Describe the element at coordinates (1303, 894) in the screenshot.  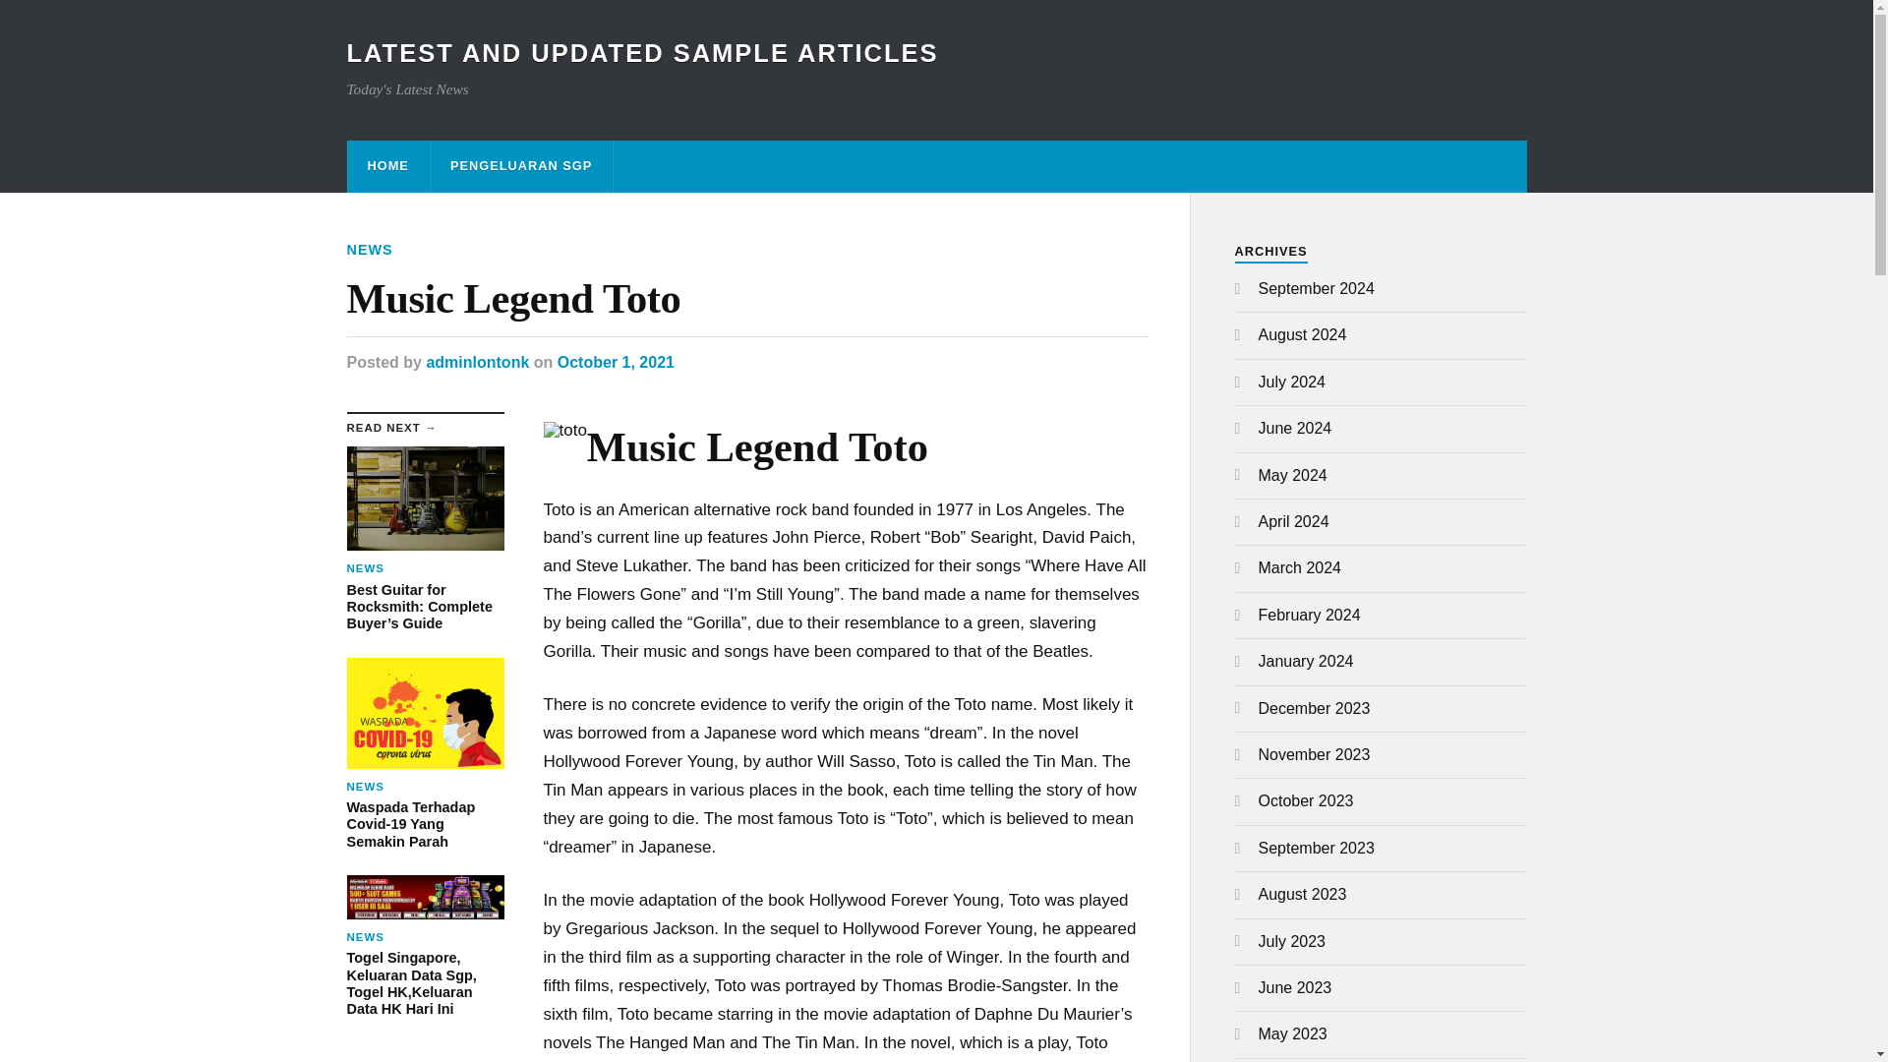
I see `August 2023` at that location.